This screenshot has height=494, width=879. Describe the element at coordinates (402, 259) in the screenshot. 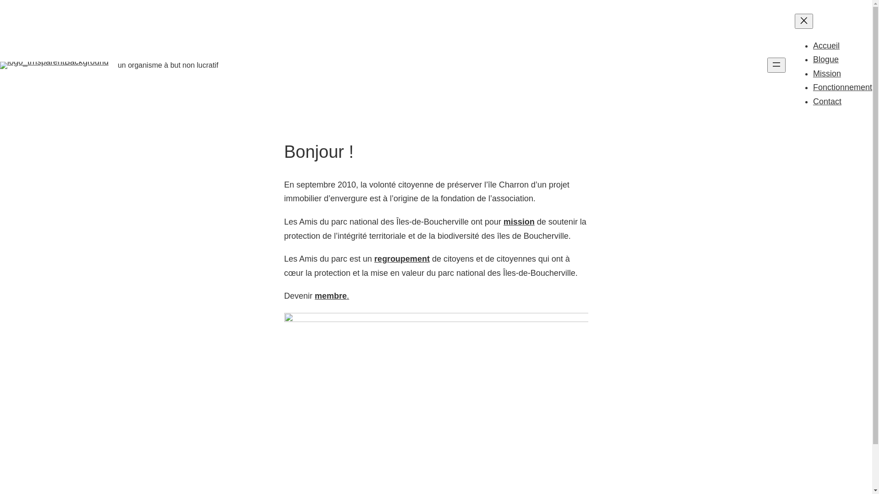

I see `regroupement` at that location.